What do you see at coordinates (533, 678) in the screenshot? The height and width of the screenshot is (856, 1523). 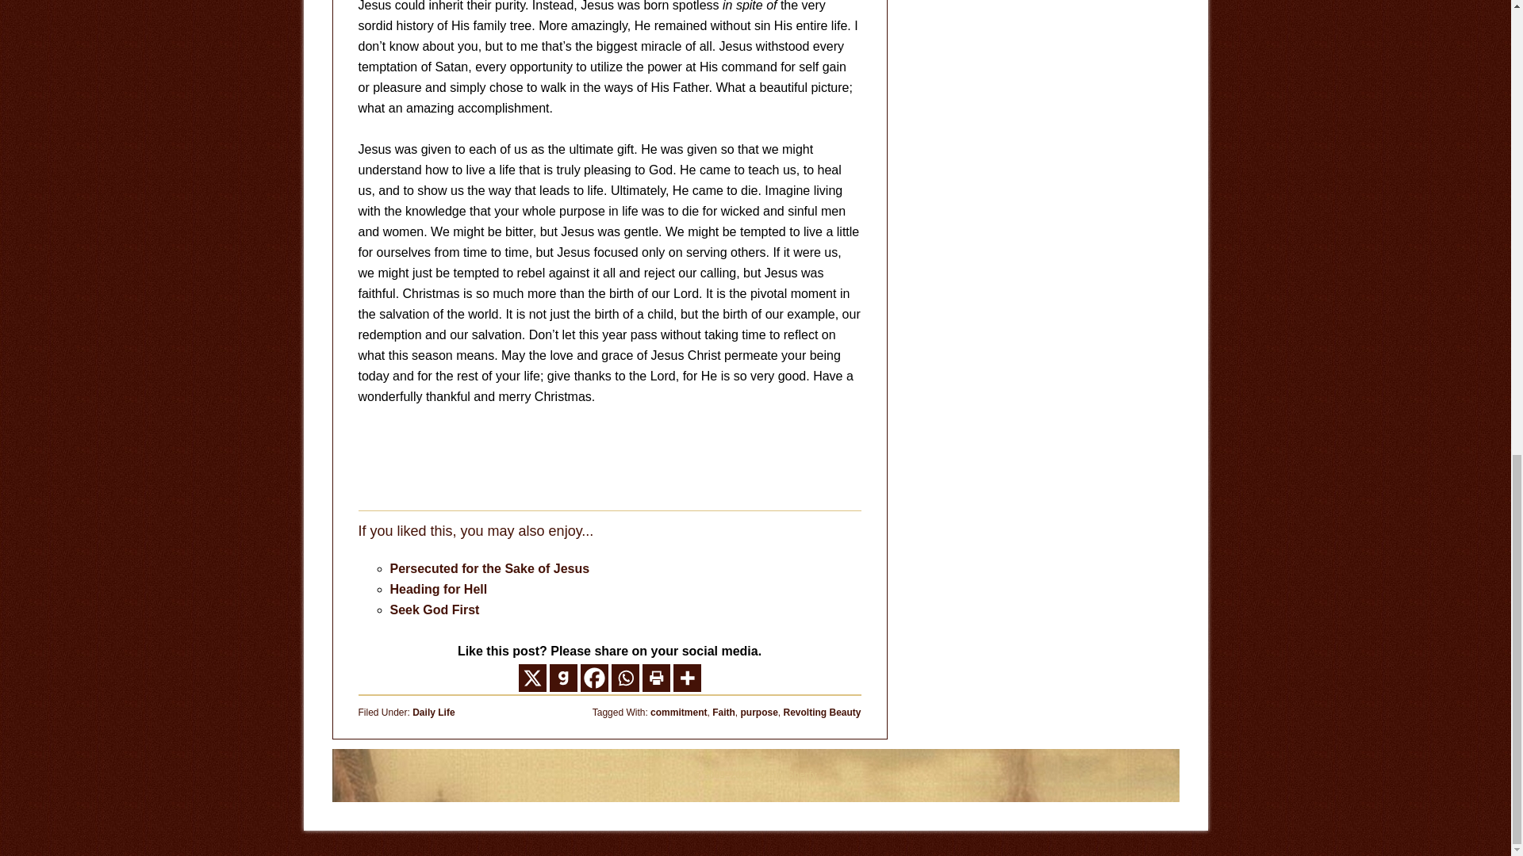 I see `X` at bounding box center [533, 678].